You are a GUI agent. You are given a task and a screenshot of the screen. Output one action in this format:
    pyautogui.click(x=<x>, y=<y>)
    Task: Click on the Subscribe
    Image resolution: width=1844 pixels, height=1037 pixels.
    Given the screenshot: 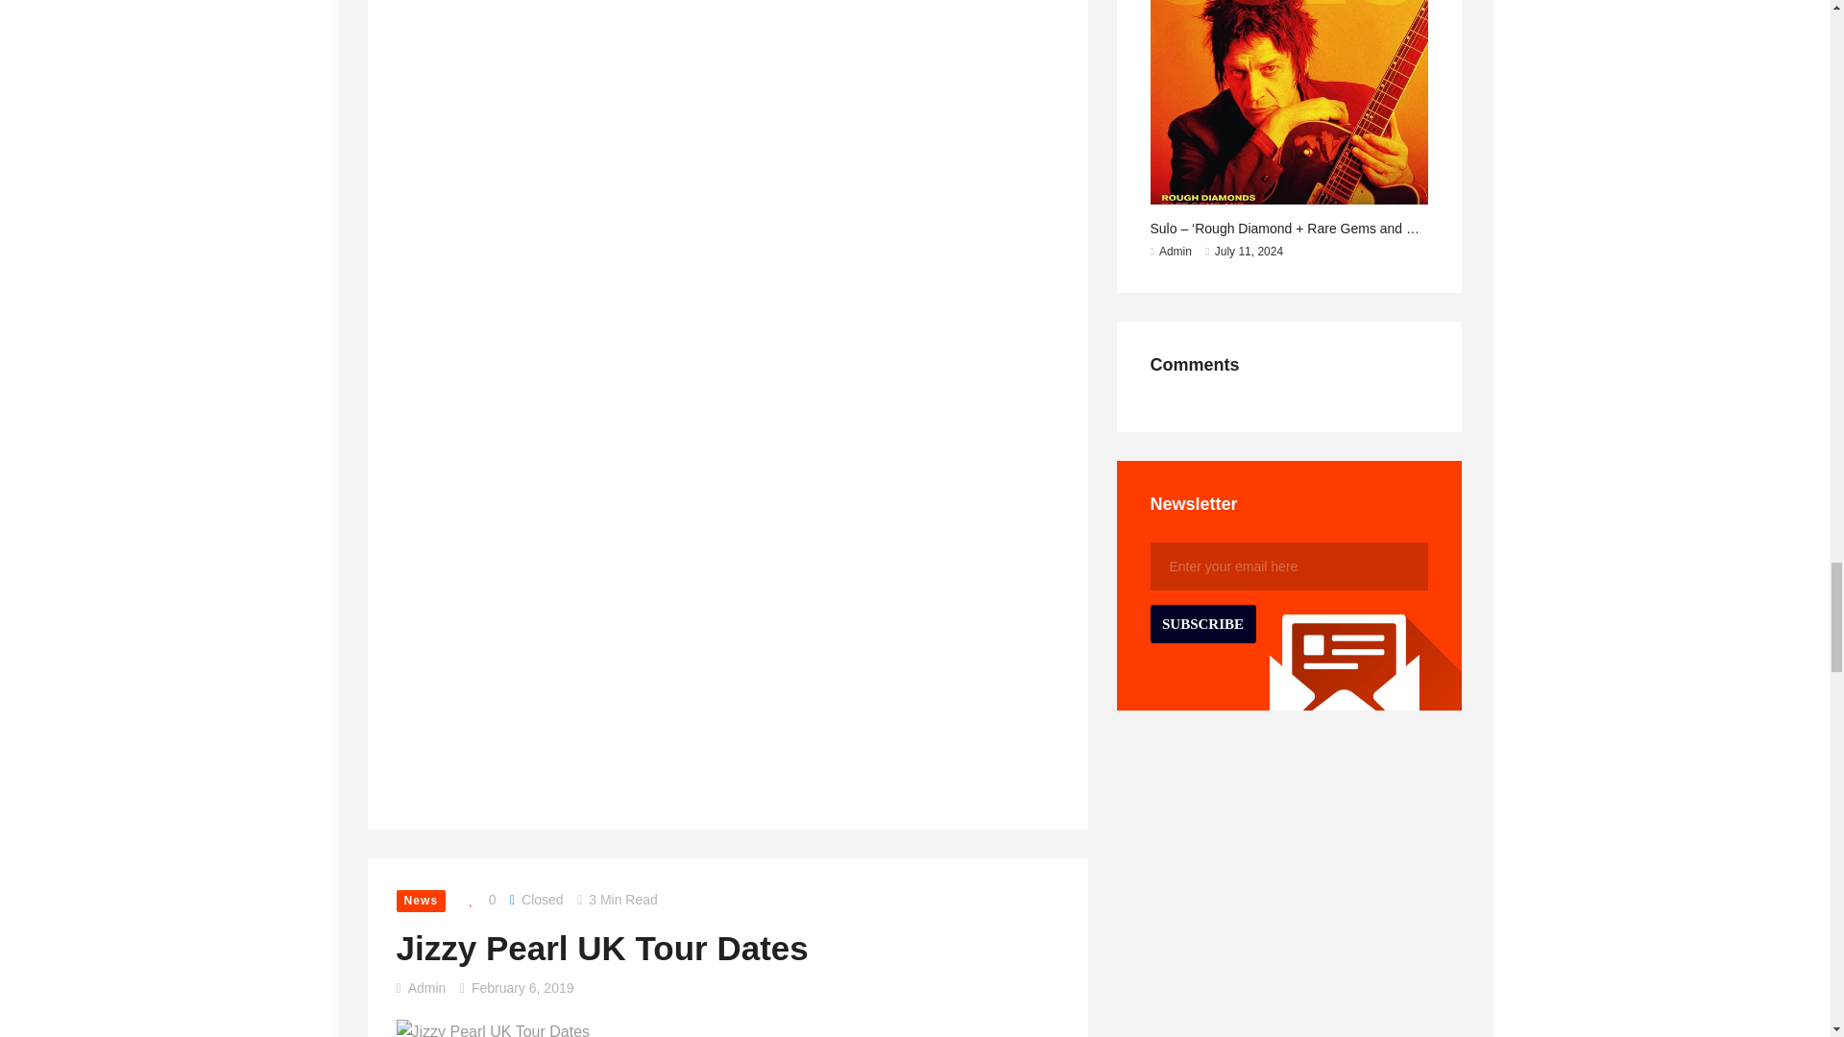 What is the action you would take?
    pyautogui.click(x=1202, y=623)
    